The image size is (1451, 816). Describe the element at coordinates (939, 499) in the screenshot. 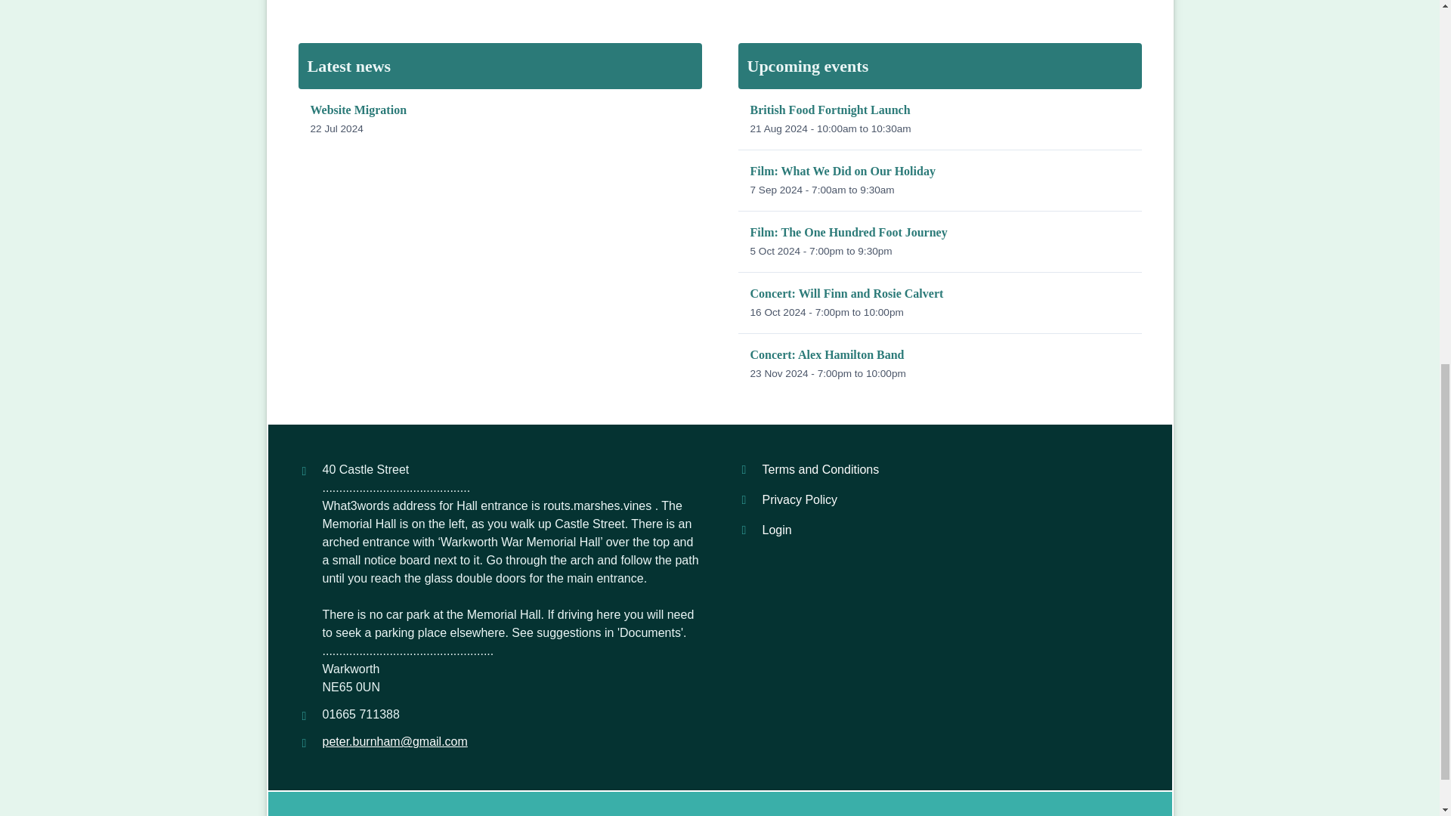

I see `Login` at that location.